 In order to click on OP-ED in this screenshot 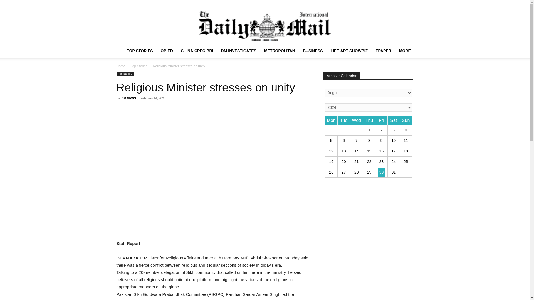, I will do `click(167, 51)`.